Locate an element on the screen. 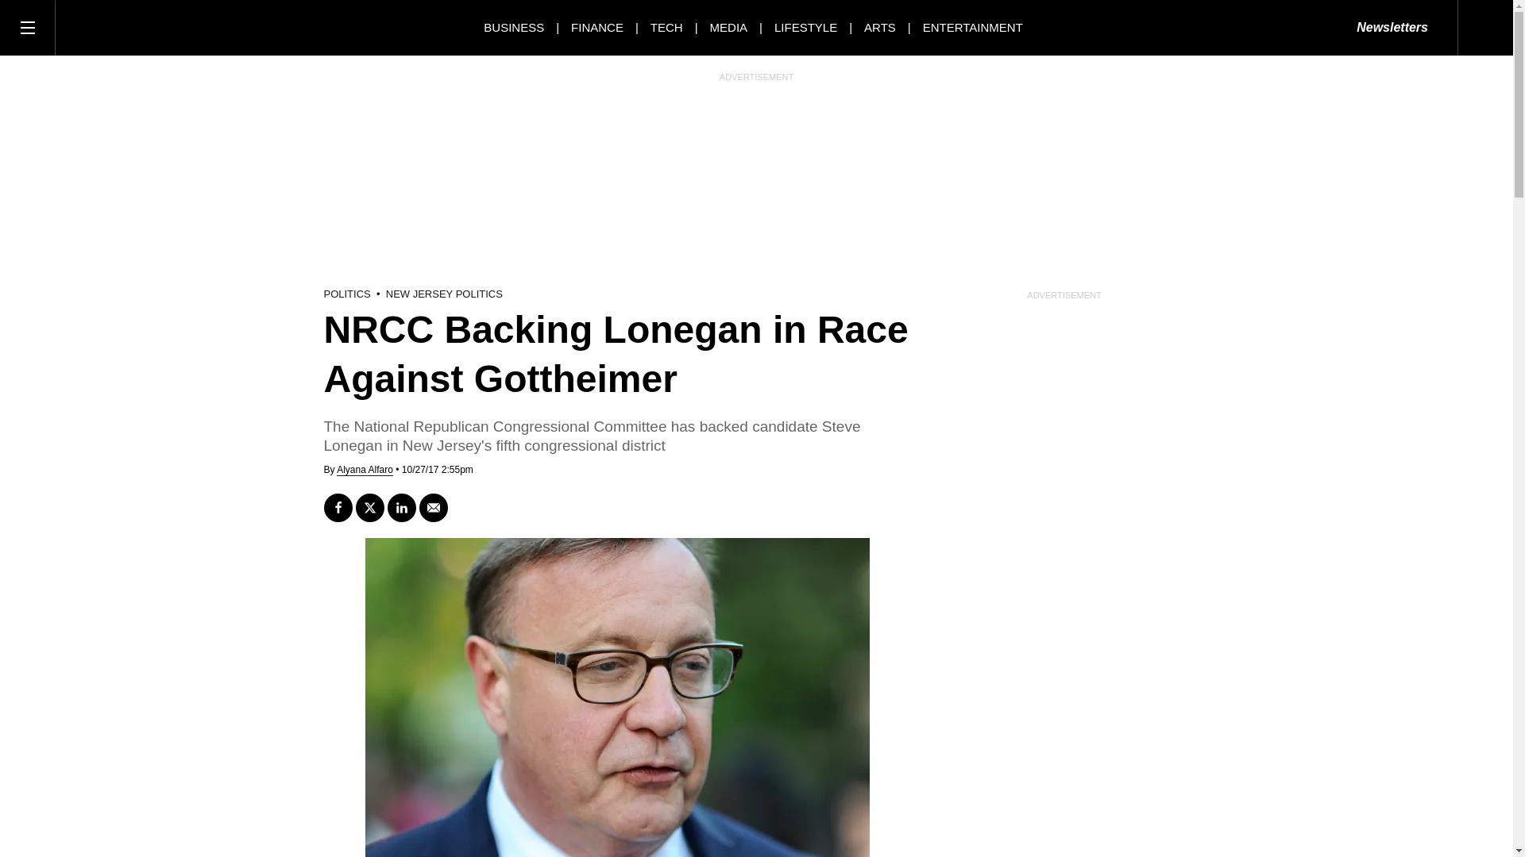 The width and height of the screenshot is (1525, 857). Observer is located at coordinates (127, 27).